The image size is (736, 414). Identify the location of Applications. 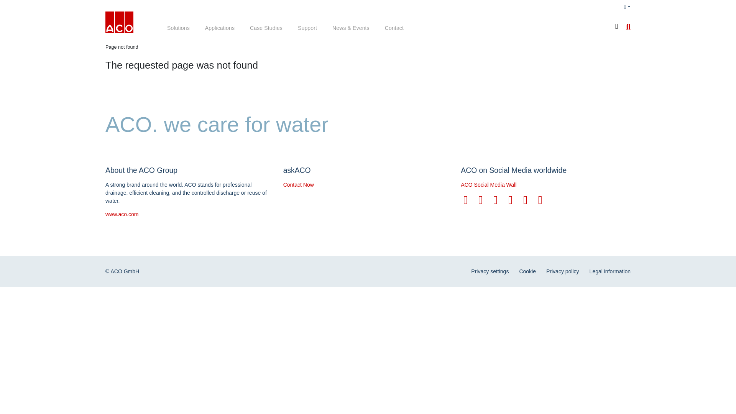
(219, 28).